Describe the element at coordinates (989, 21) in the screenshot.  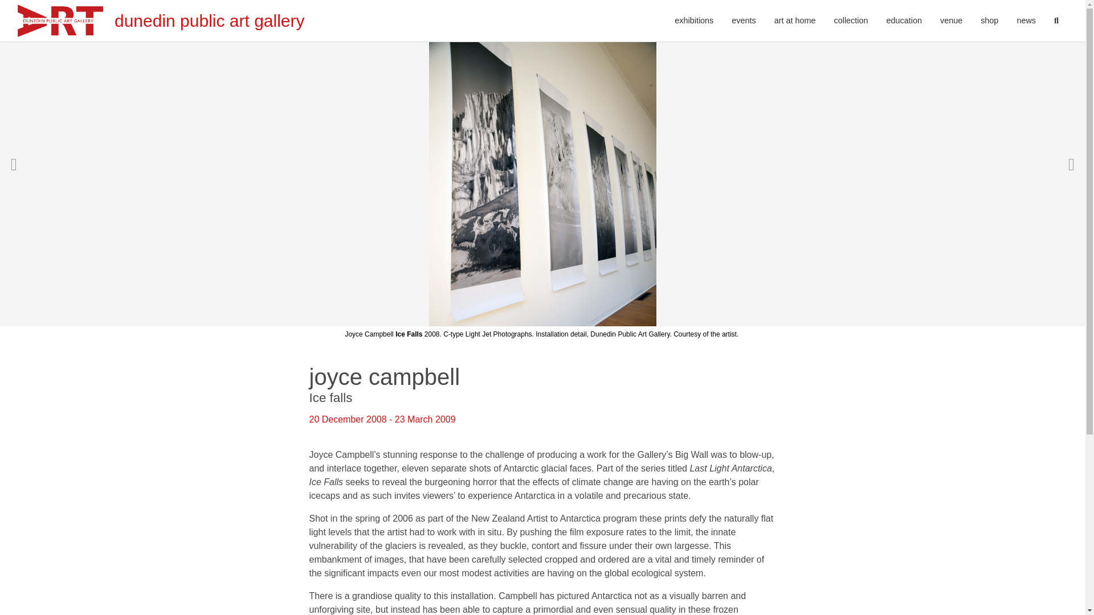
I see `shop` at that location.